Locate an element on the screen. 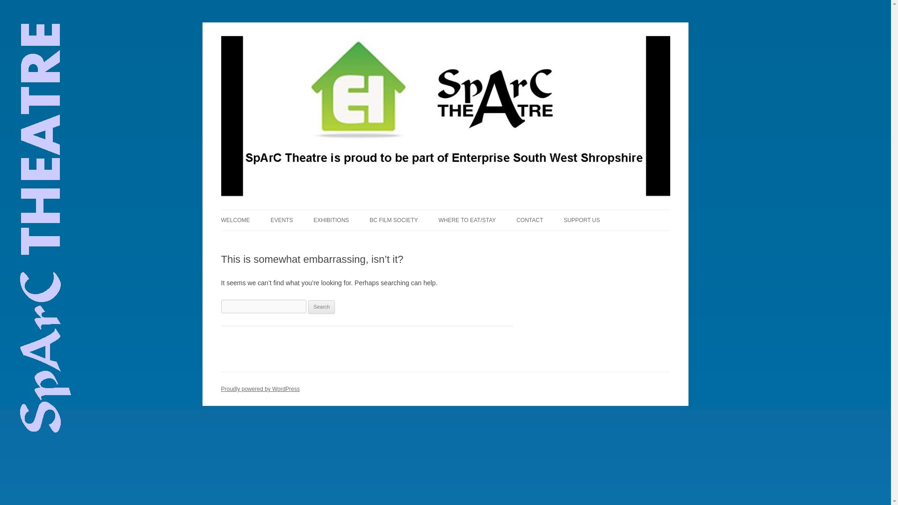 This screenshot has width=898, height=505. FACEBOOK is located at coordinates (563, 239).